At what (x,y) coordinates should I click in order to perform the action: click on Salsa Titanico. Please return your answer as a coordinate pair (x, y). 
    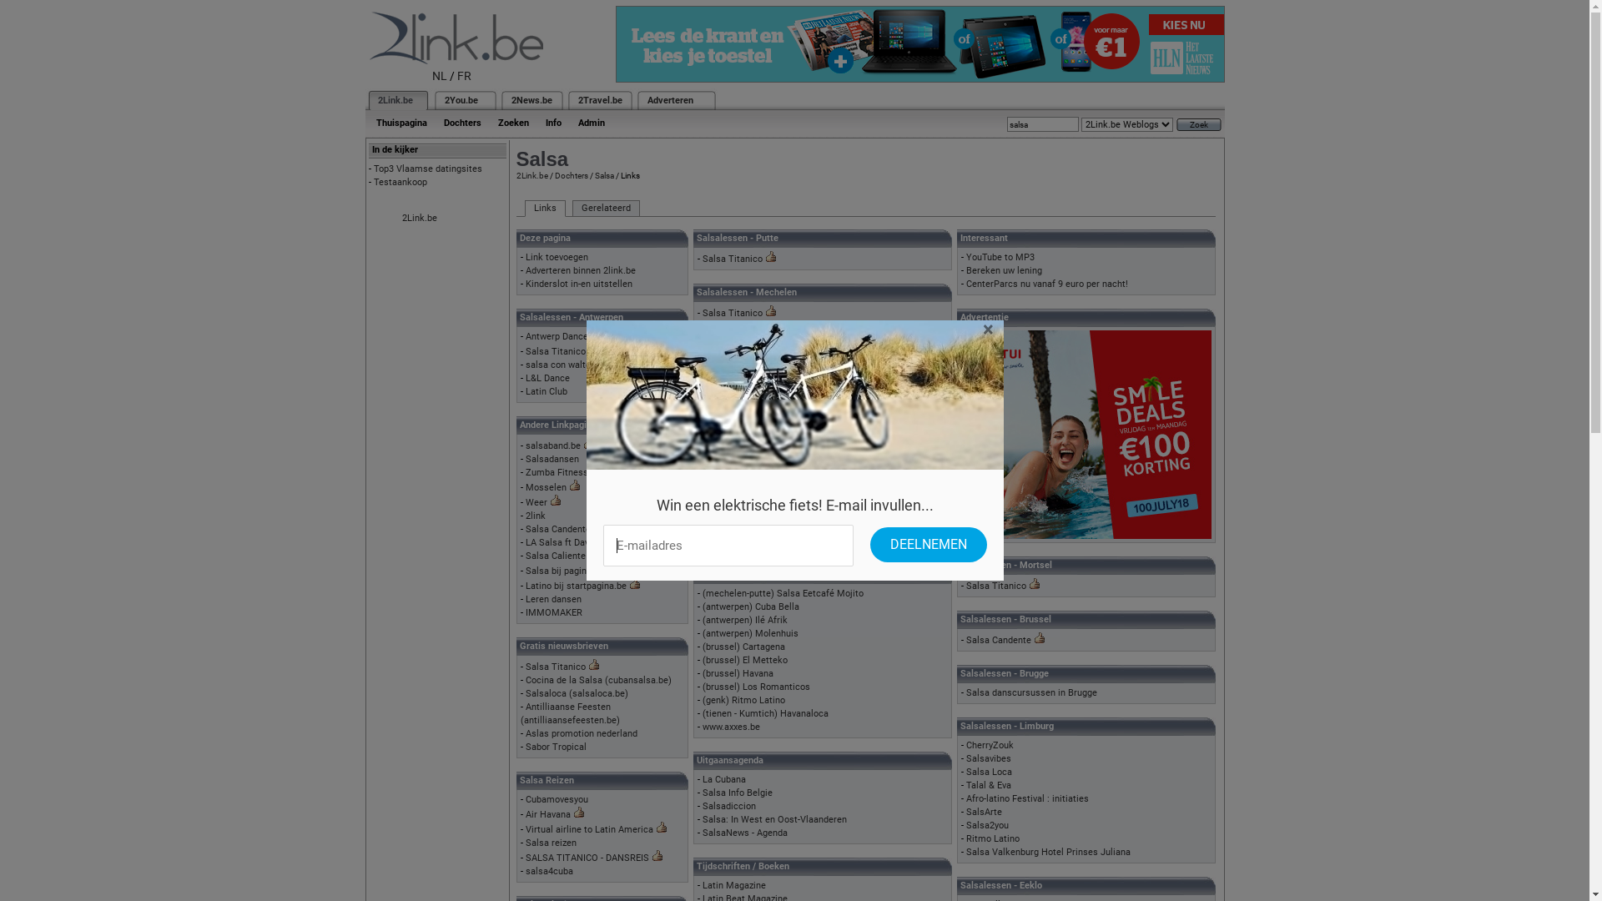
    Looking at the image, I should click on (556, 667).